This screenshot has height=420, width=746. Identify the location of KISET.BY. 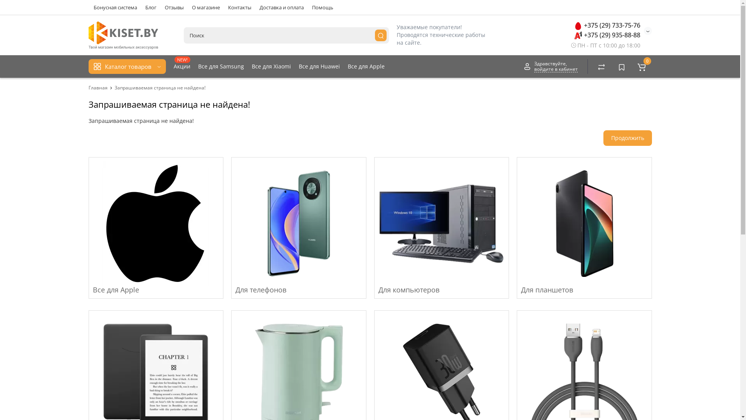
(124, 35).